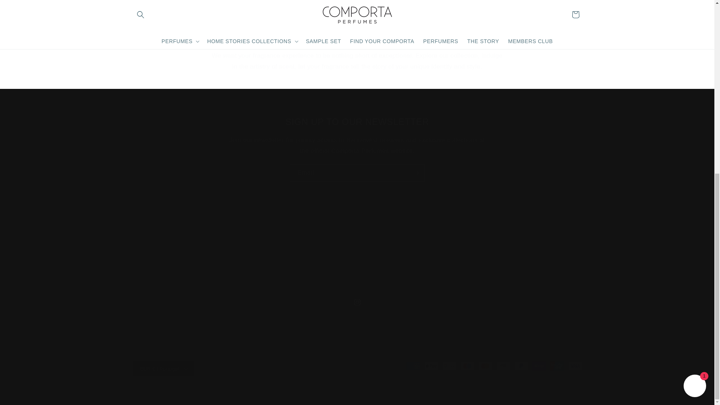 The width and height of the screenshot is (720, 405). I want to click on Email, so click(357, 173).